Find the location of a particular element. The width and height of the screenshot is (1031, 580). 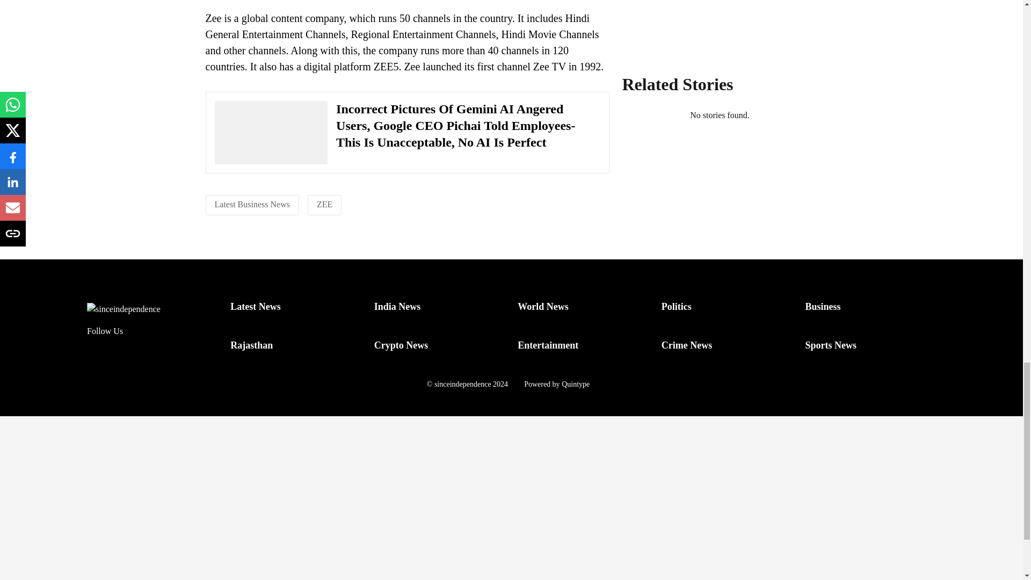

Rajasthan is located at coordinates (251, 345).